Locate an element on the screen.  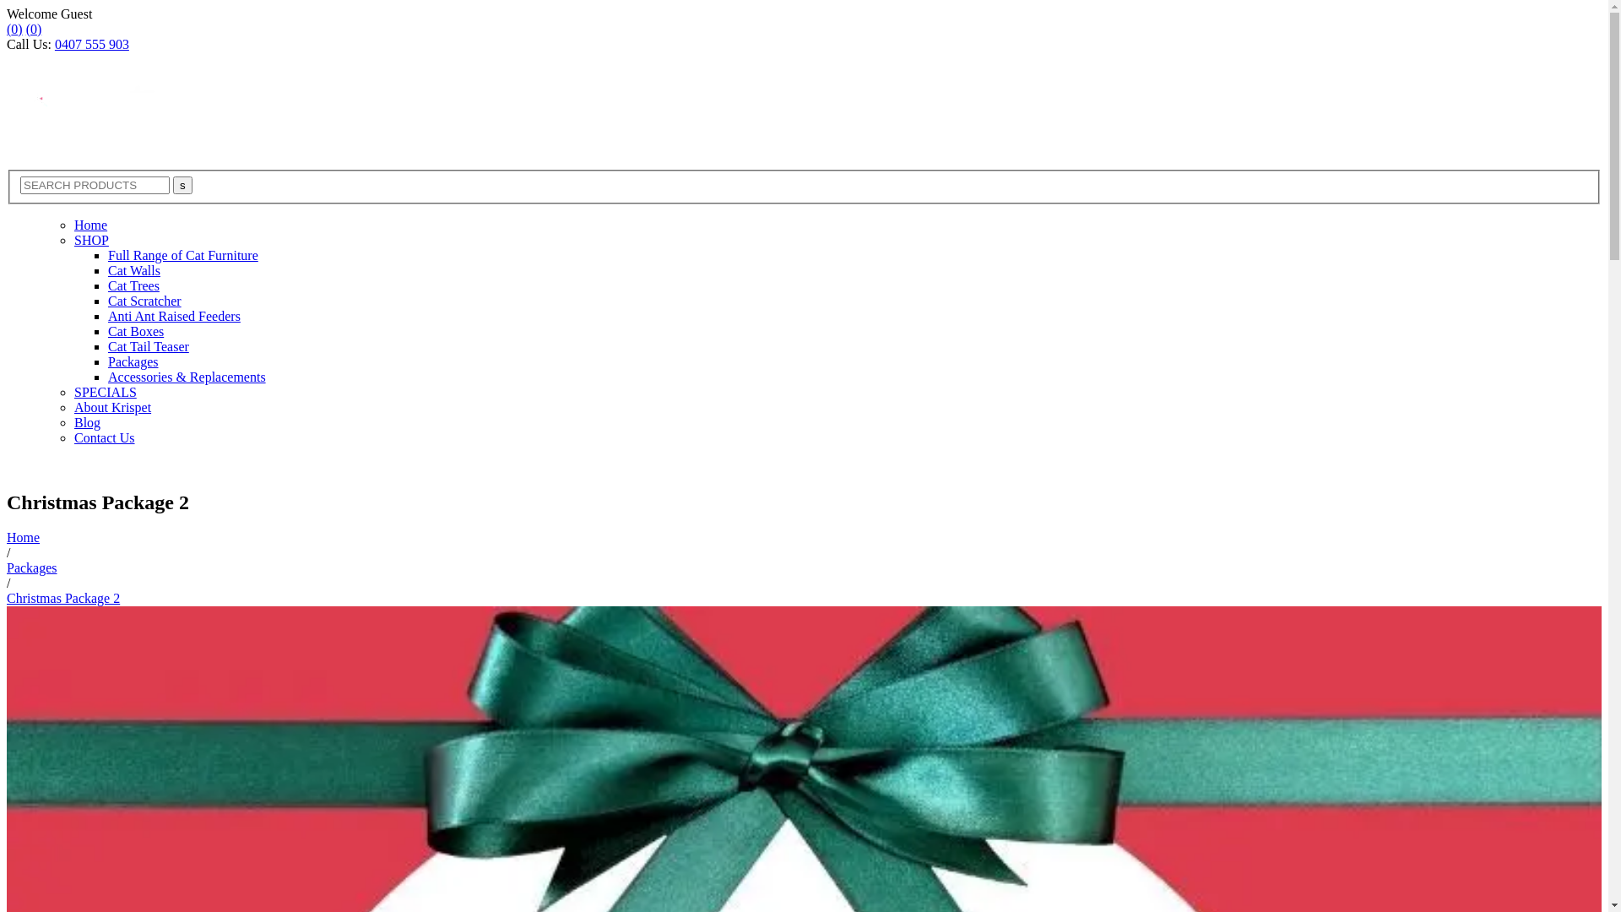
Christmas Package 2 is located at coordinates (63, 598).